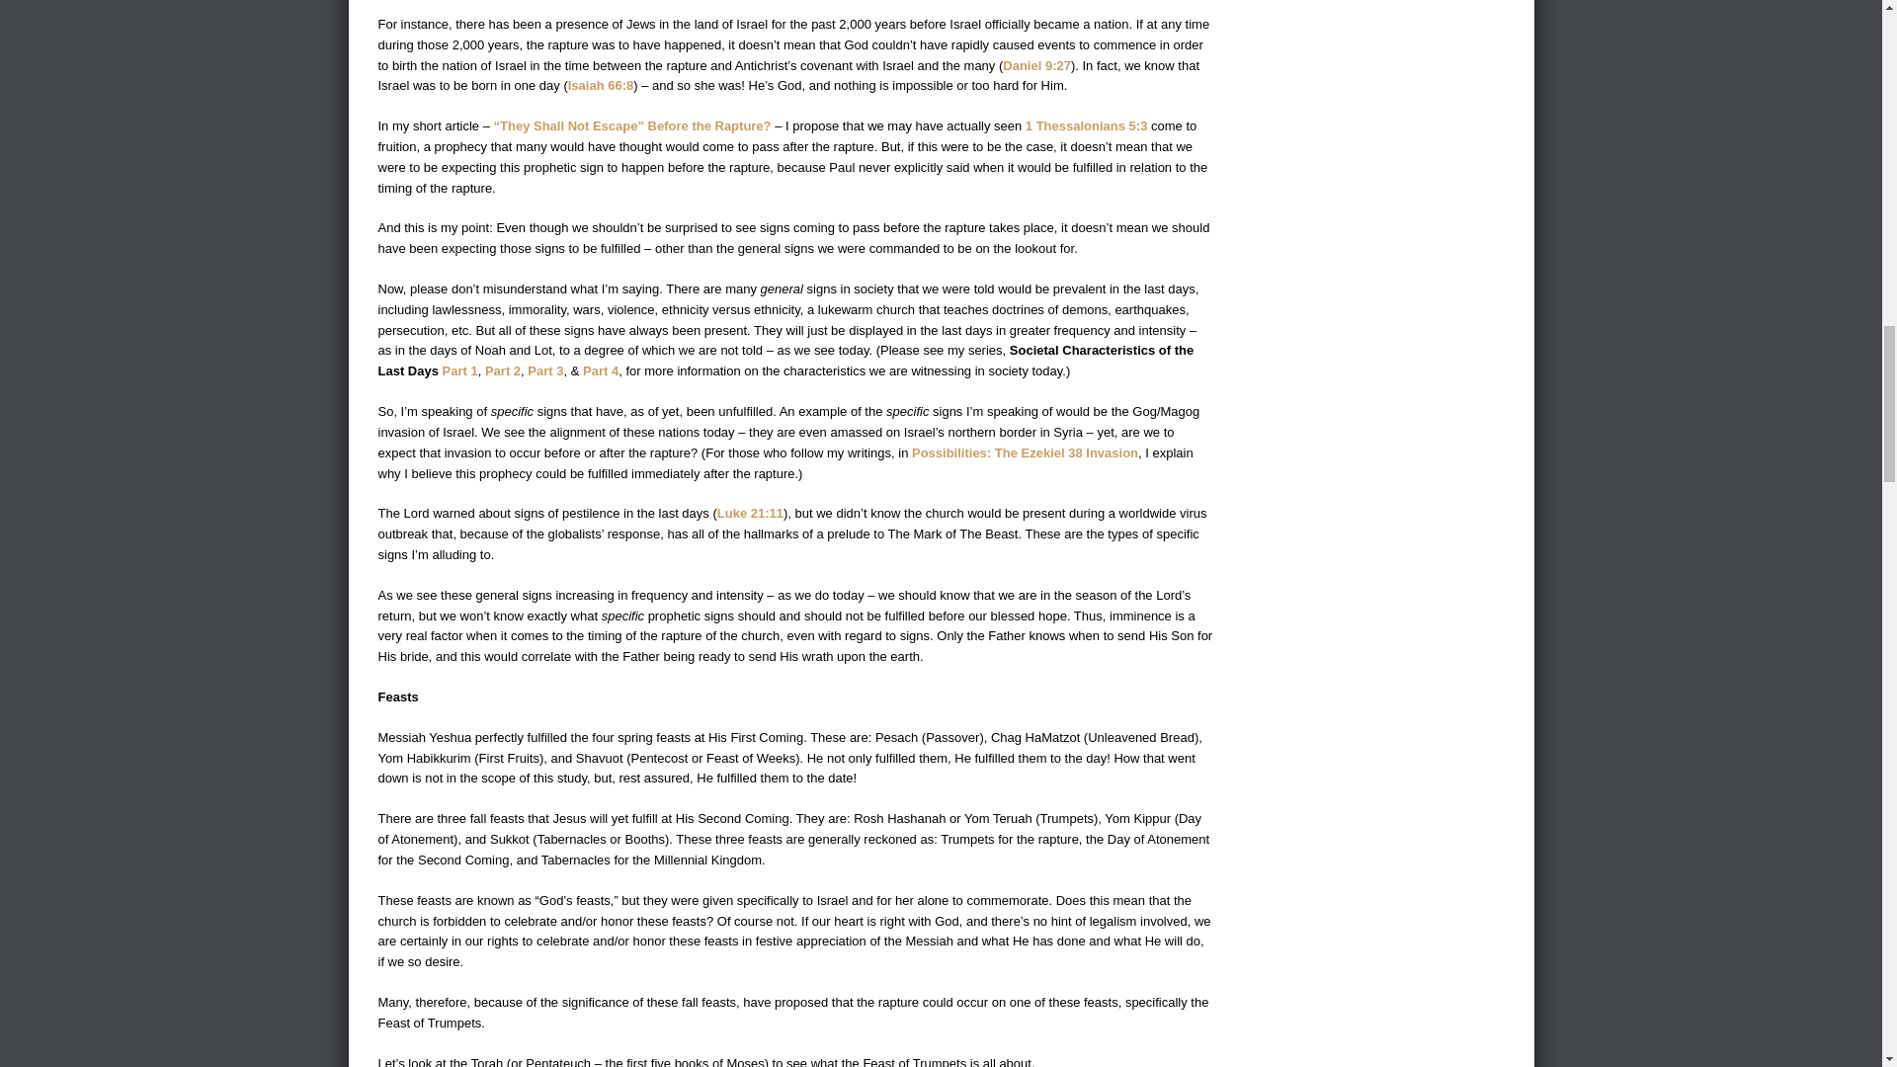  I want to click on Part, so click(595, 371).